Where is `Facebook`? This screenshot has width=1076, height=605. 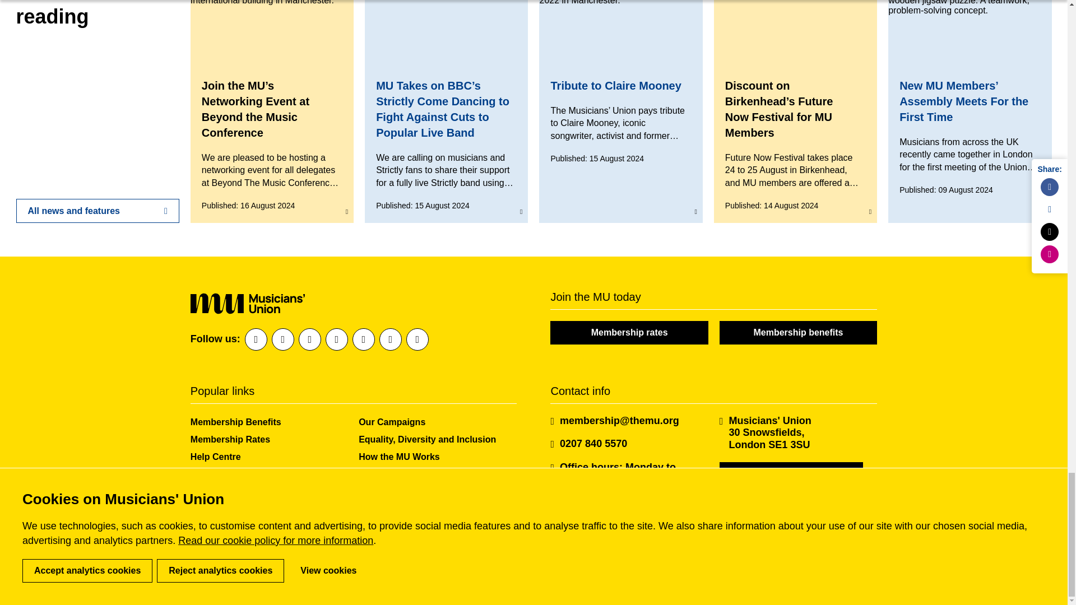 Facebook is located at coordinates (256, 339).